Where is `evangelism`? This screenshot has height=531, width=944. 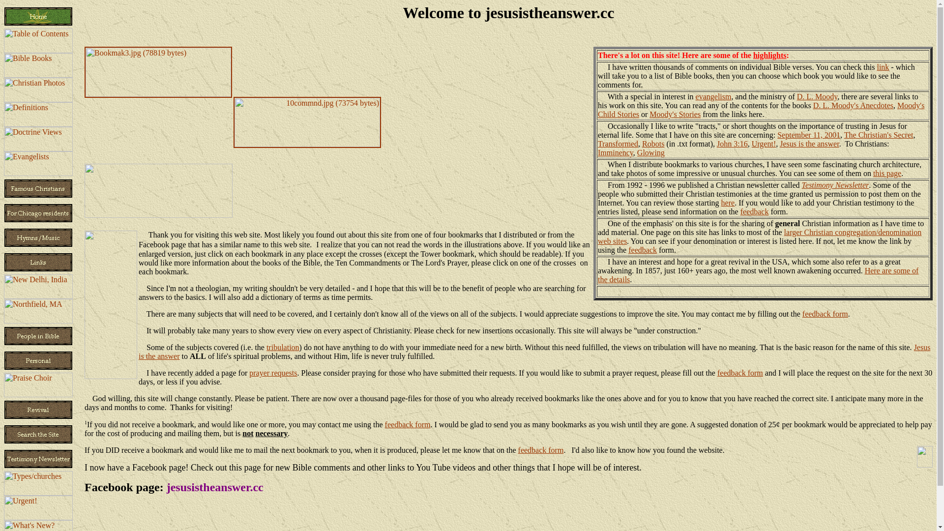 evangelism is located at coordinates (714, 96).